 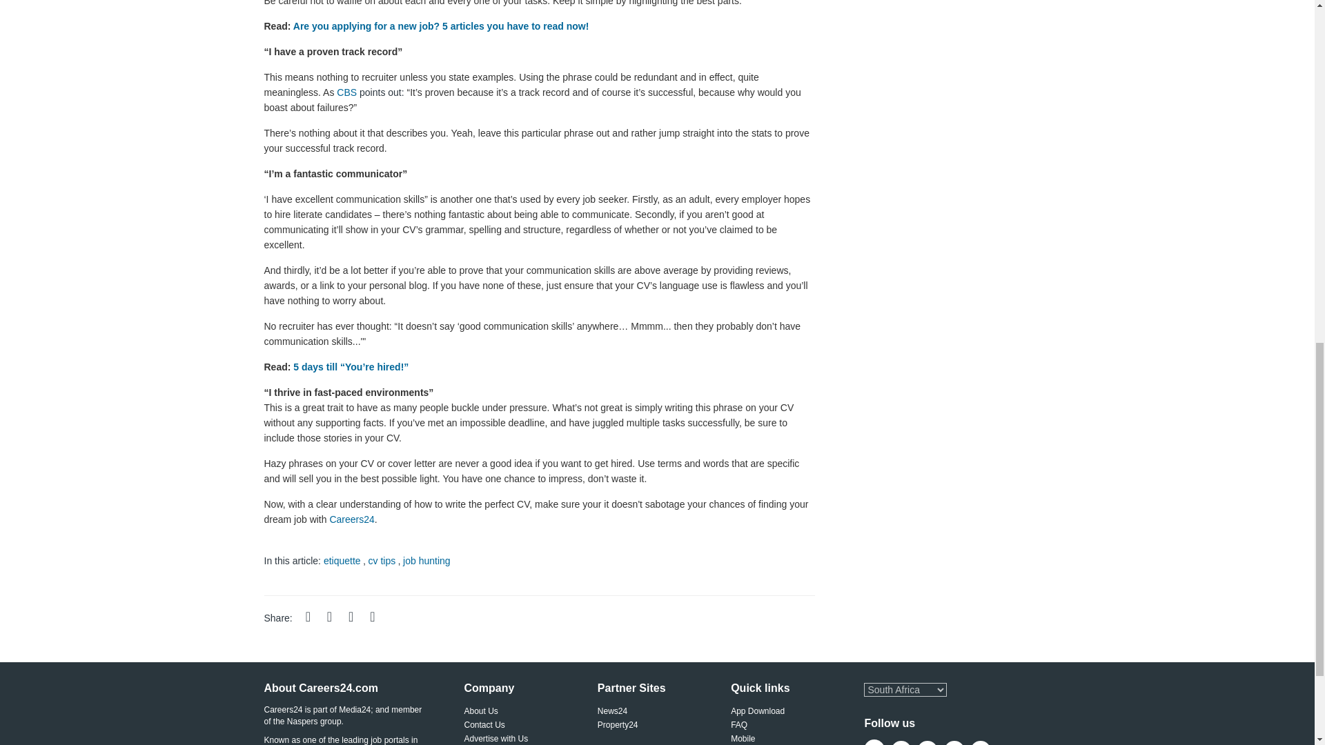 I want to click on job hunting, so click(x=426, y=559).